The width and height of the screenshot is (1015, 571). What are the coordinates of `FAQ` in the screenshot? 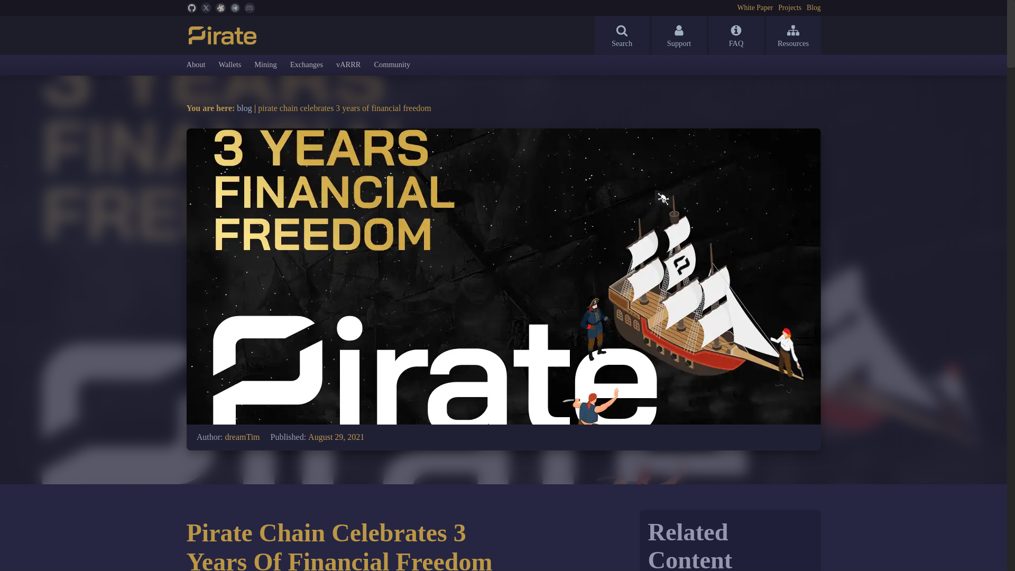 It's located at (736, 35).